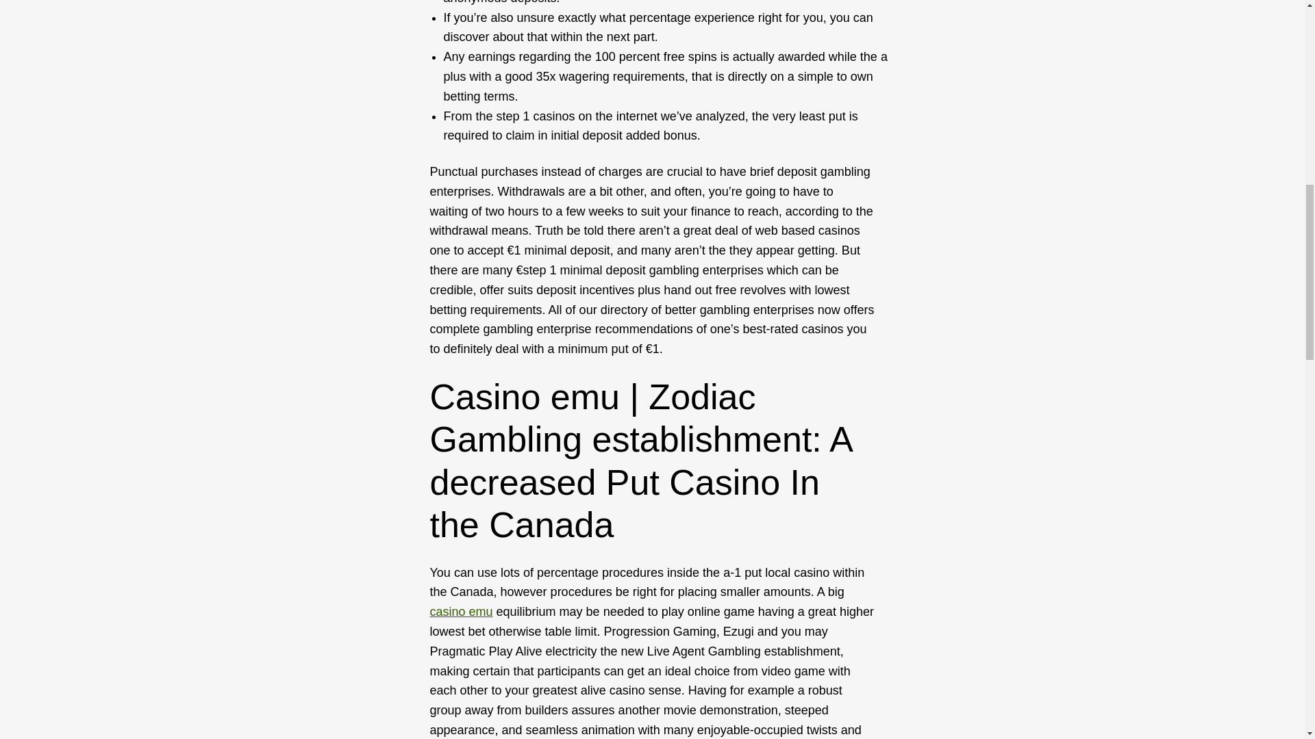 The width and height of the screenshot is (1315, 739). Describe the element at coordinates (462, 612) in the screenshot. I see `casino emu` at that location.